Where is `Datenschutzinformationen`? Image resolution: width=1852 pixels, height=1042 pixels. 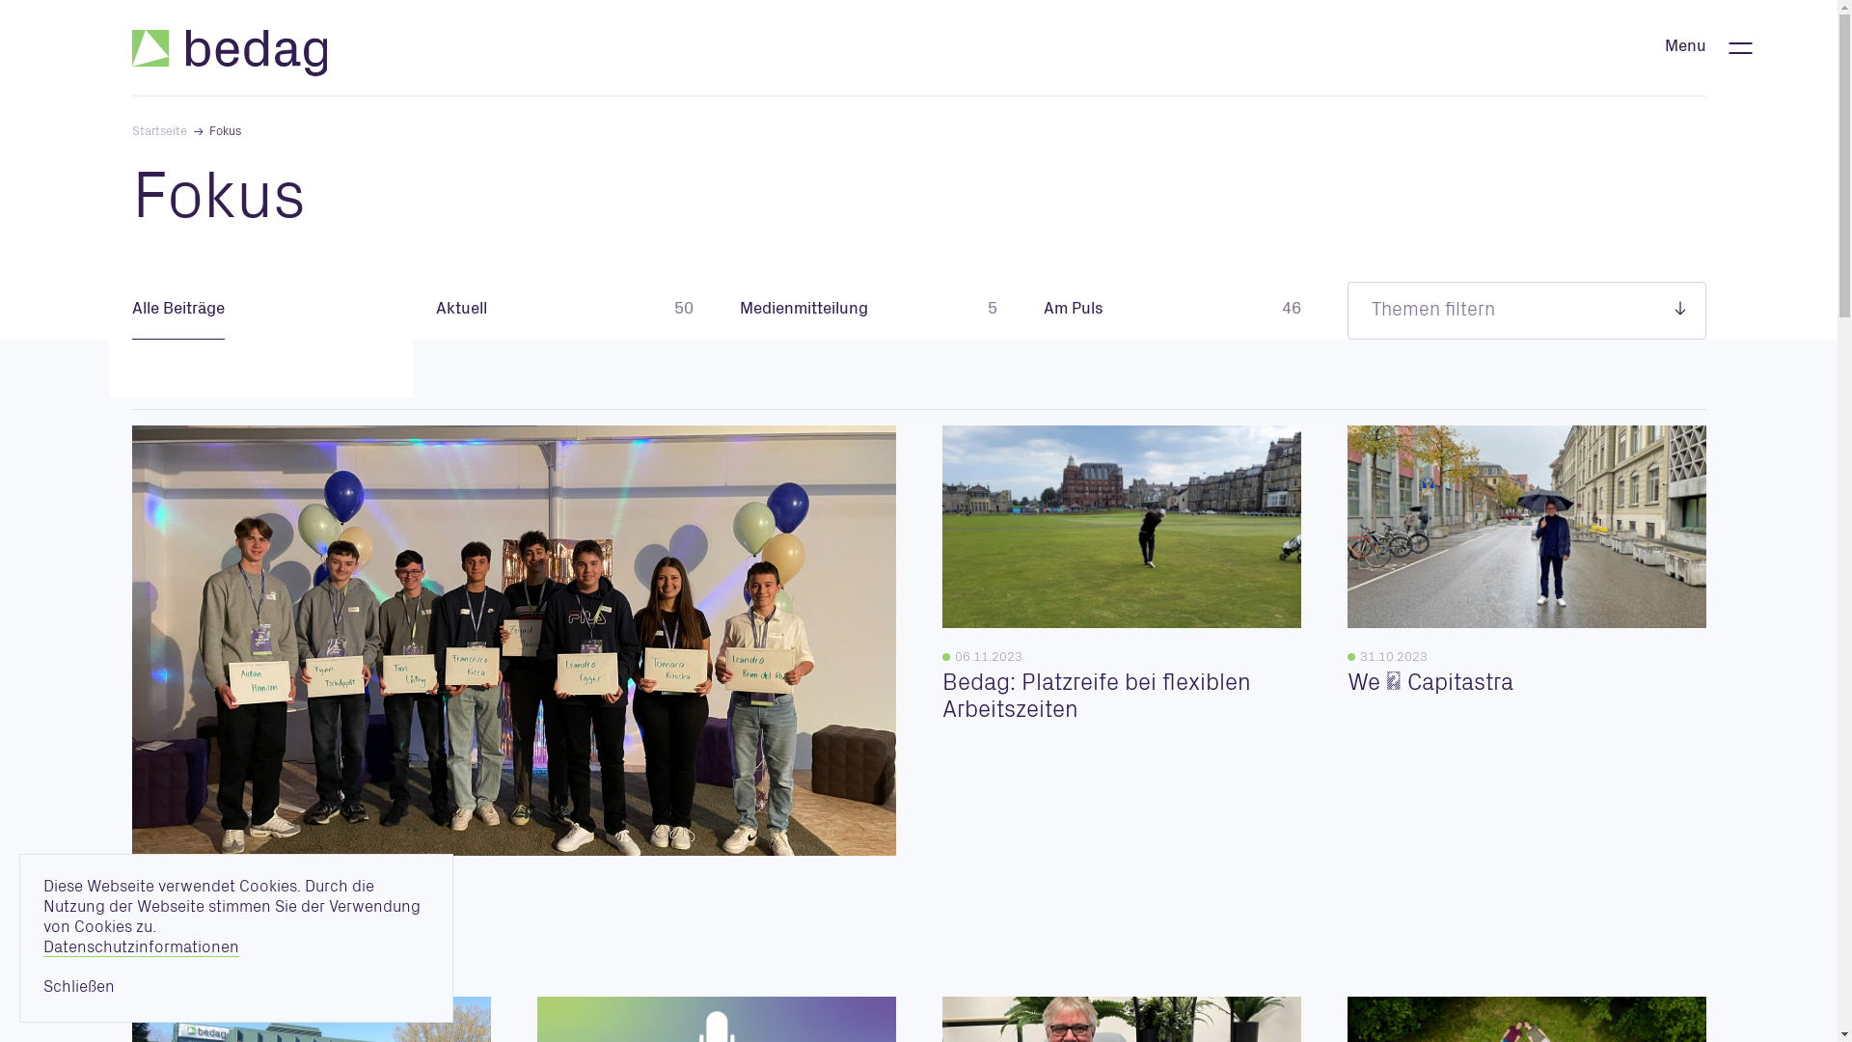
Datenschutzinformationen is located at coordinates (141, 949).